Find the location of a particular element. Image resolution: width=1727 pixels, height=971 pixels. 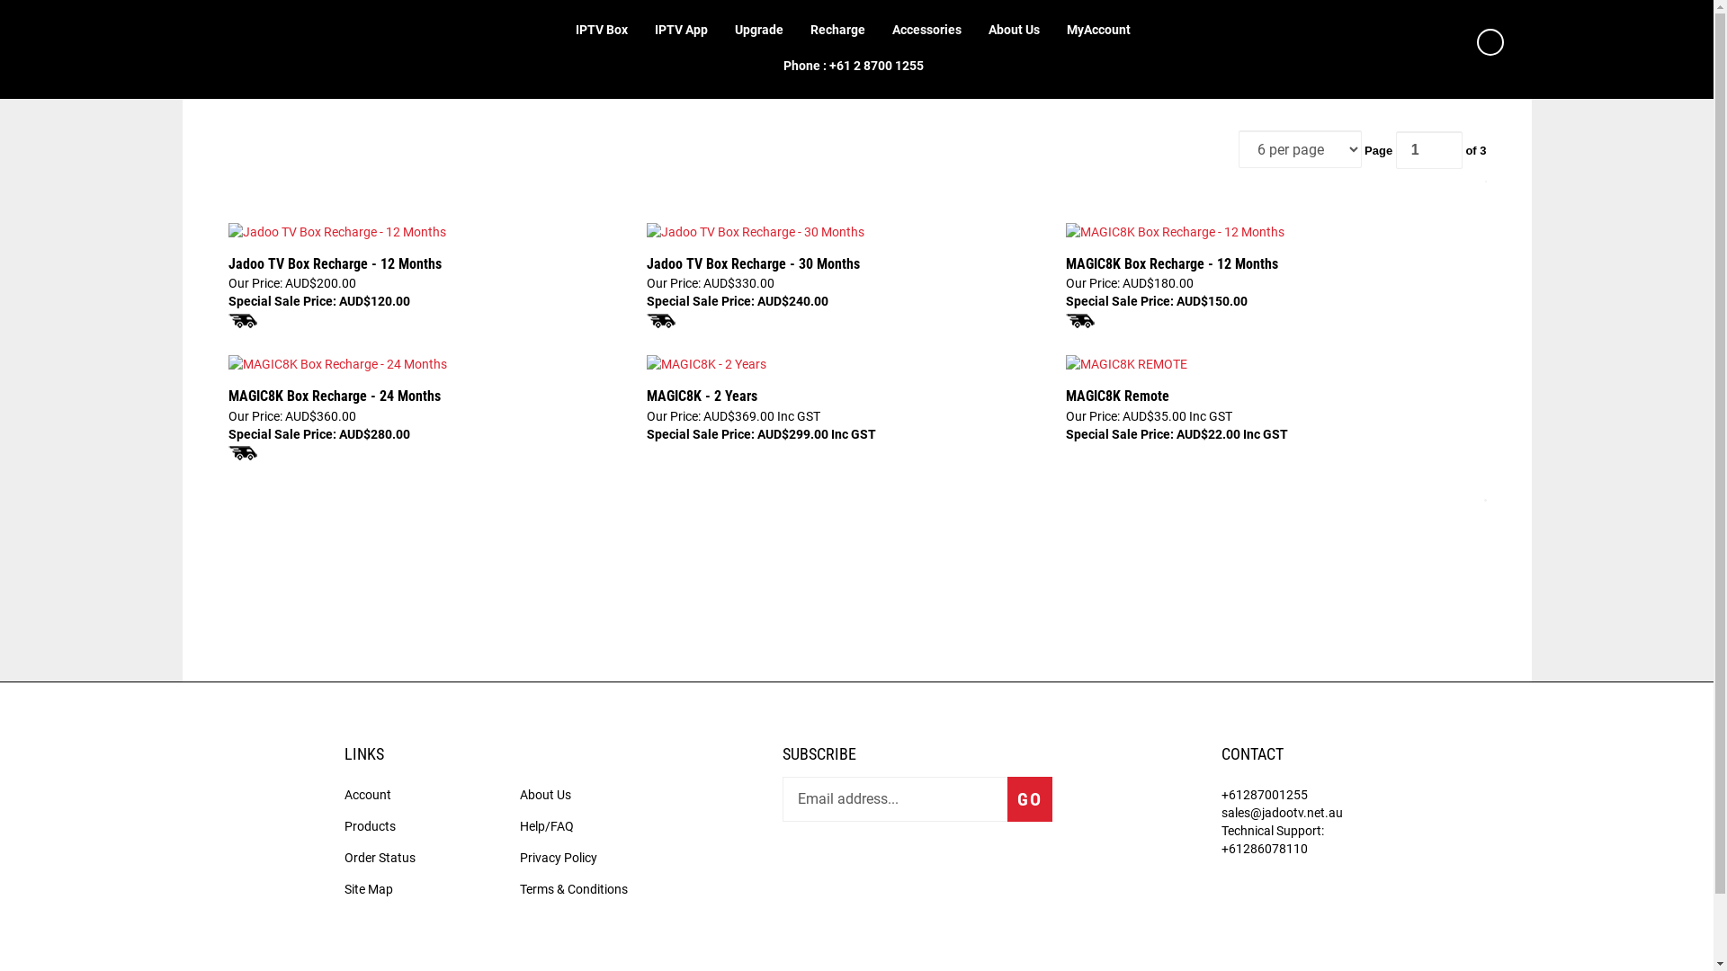

MAGIC8K  Box Recharge - 12 Months is located at coordinates (1175, 237).